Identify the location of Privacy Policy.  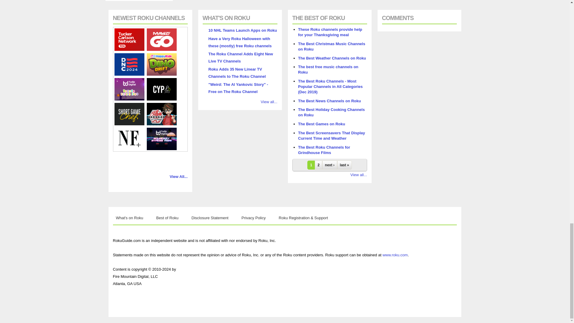
(254, 218).